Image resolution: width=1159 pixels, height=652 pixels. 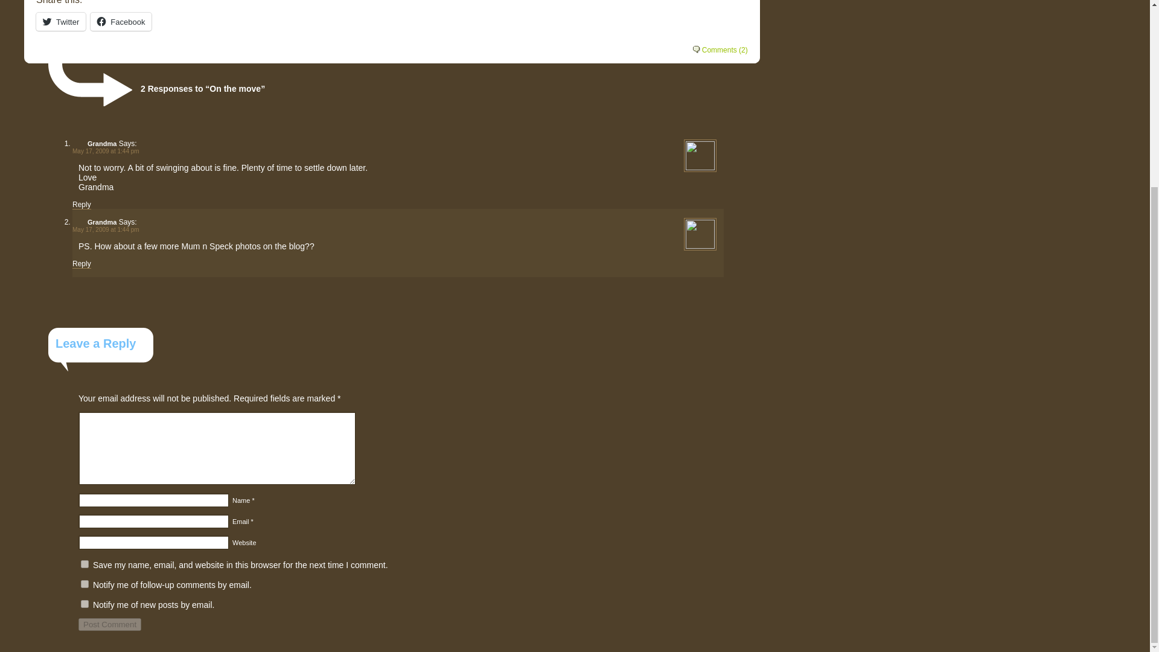 I want to click on subscribe, so click(x=85, y=604).